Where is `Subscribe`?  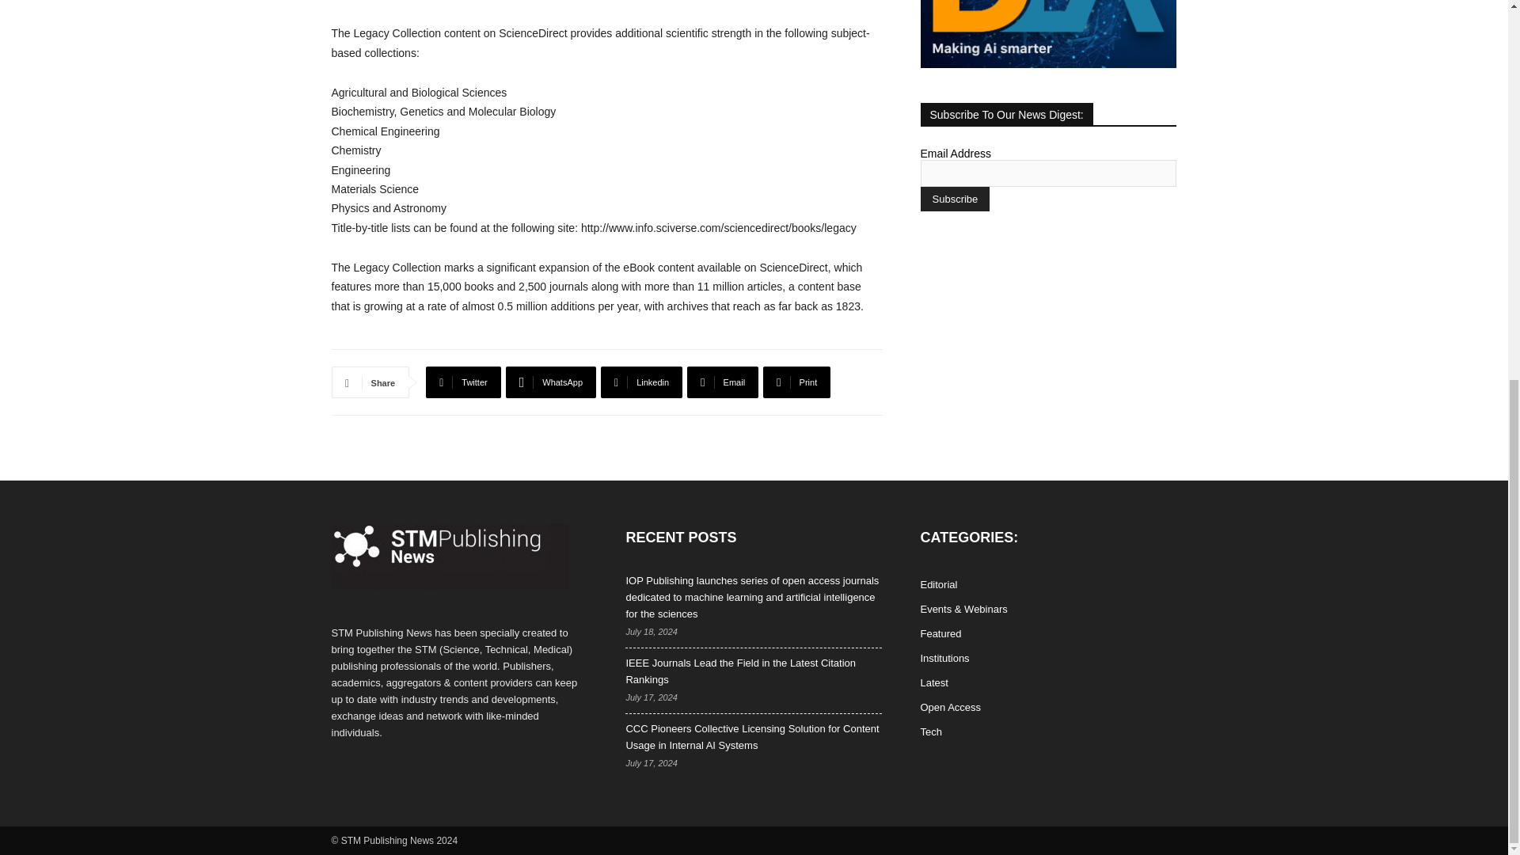
Subscribe is located at coordinates (954, 199).